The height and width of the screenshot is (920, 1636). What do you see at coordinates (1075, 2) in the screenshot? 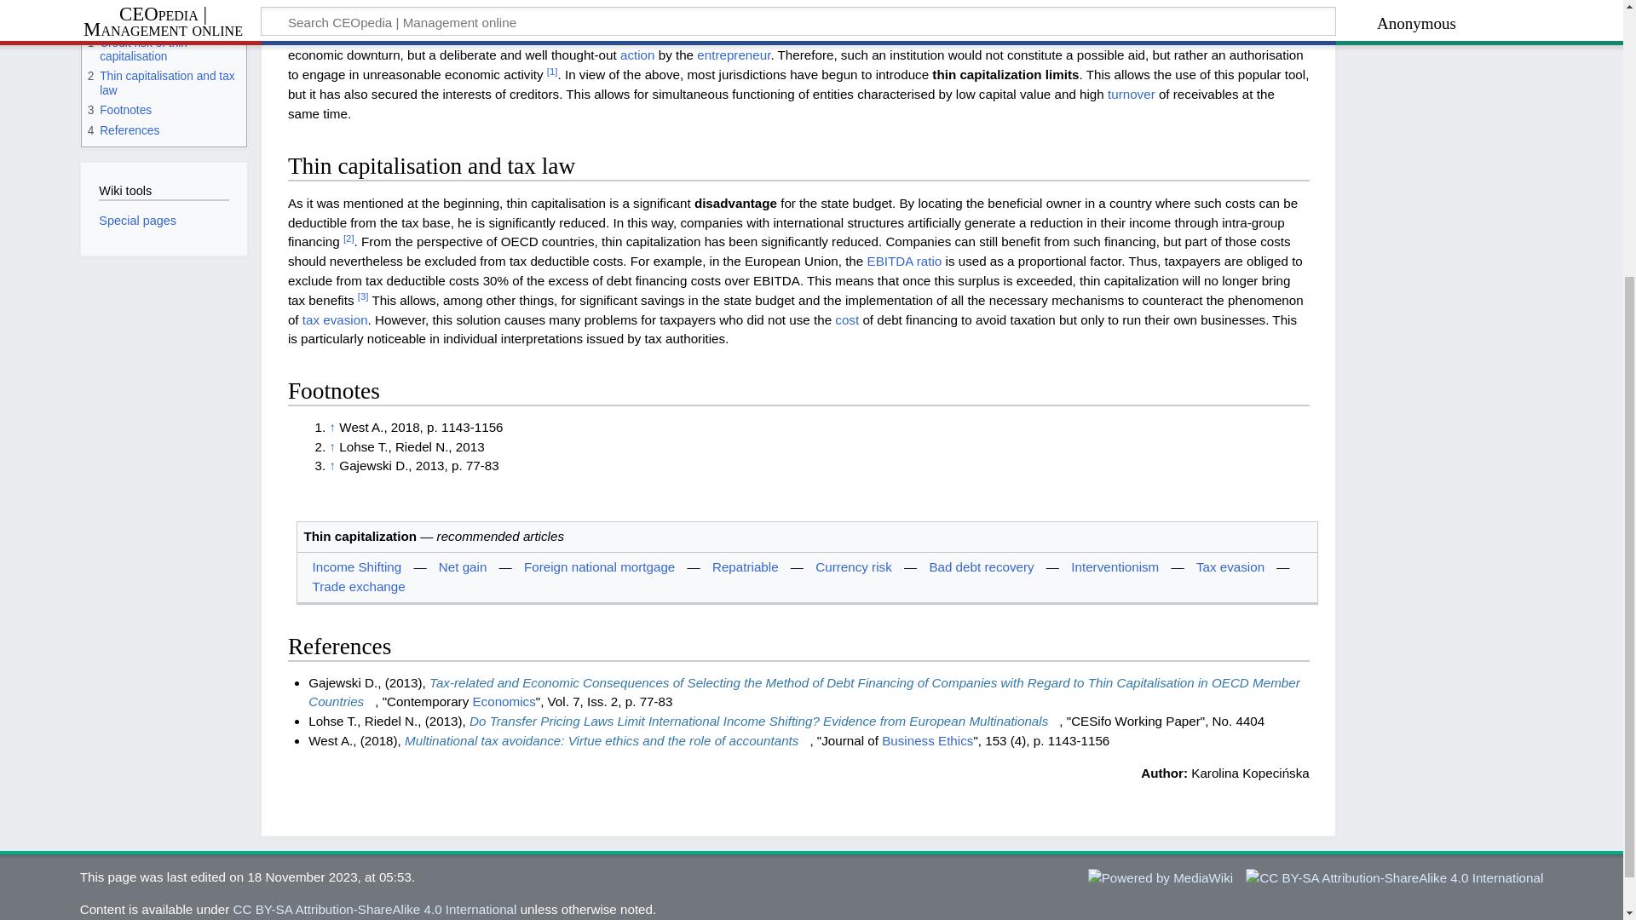
I see `method` at bounding box center [1075, 2].